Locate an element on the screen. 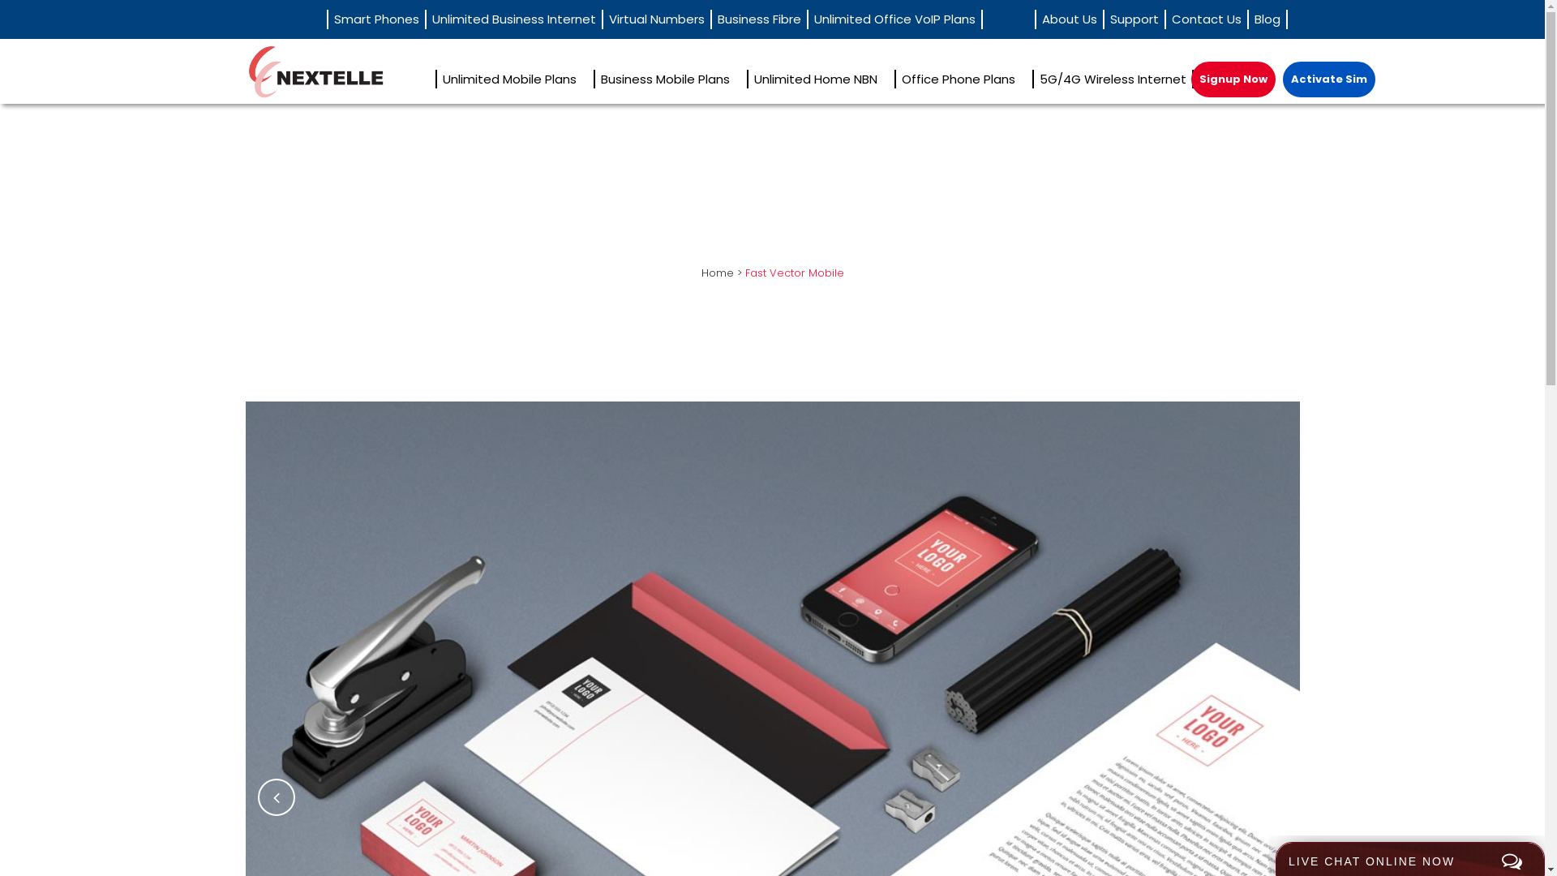 The height and width of the screenshot is (876, 1557). Home is located at coordinates (717, 273).